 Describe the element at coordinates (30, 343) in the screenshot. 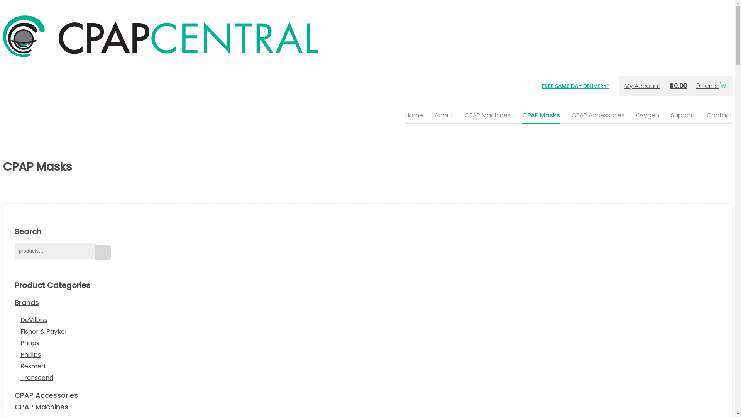

I see `Philips` at that location.